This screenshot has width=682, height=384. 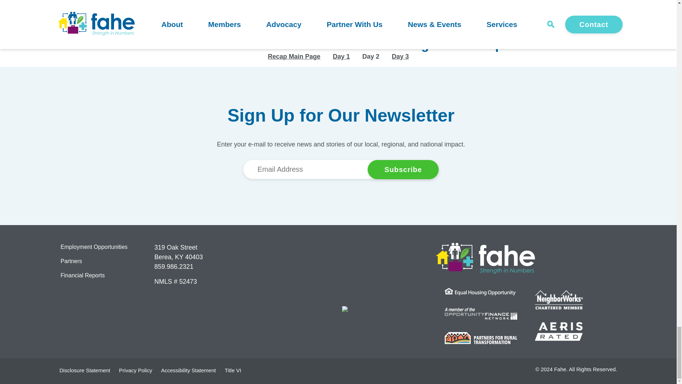 I want to click on Subscribe, so click(x=403, y=170).